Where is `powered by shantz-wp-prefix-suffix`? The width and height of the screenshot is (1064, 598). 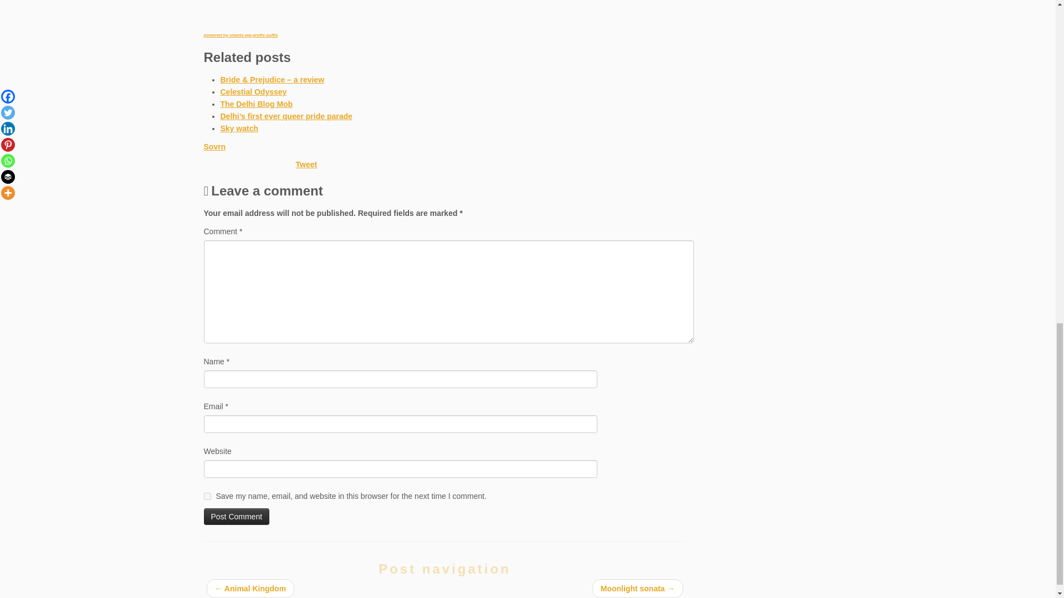
powered by shantz-wp-prefix-suffix is located at coordinates (241, 35).